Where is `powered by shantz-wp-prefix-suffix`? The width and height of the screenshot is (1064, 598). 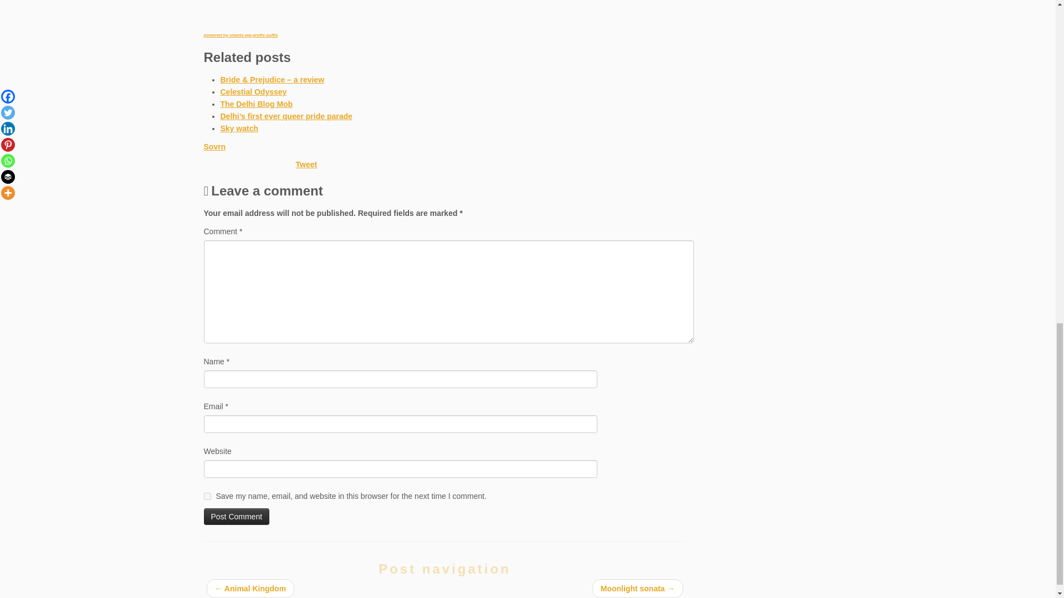
powered by shantz-wp-prefix-suffix is located at coordinates (241, 35).